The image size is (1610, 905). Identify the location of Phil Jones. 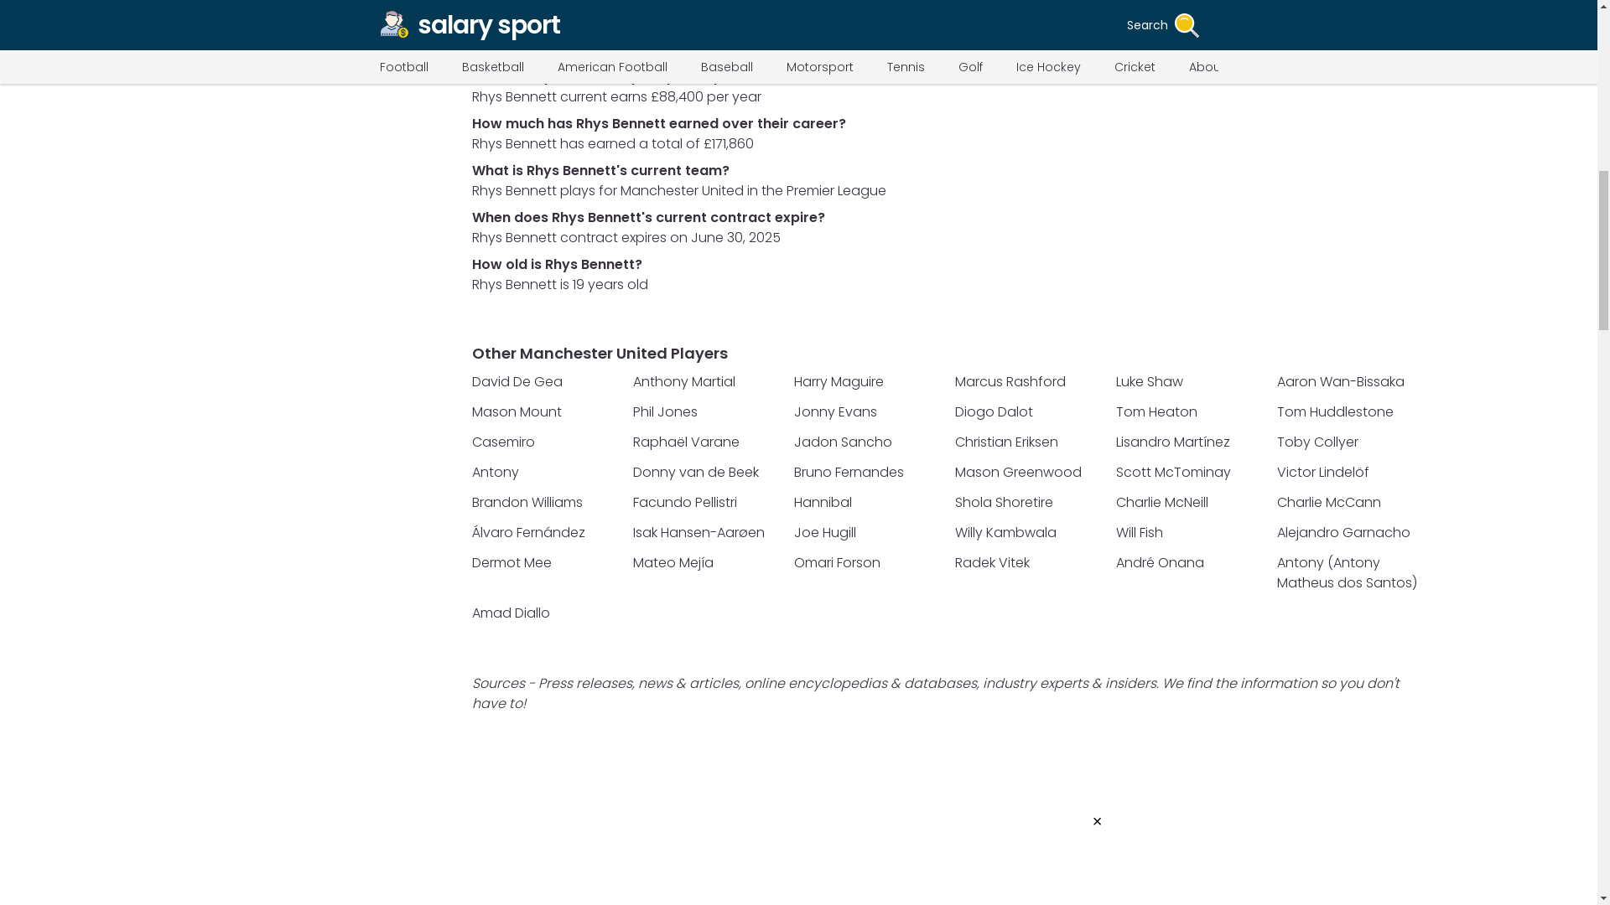
(708, 412).